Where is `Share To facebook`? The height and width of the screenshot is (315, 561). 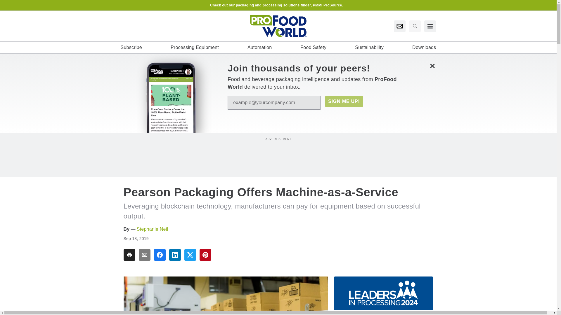
Share To facebook is located at coordinates (160, 255).